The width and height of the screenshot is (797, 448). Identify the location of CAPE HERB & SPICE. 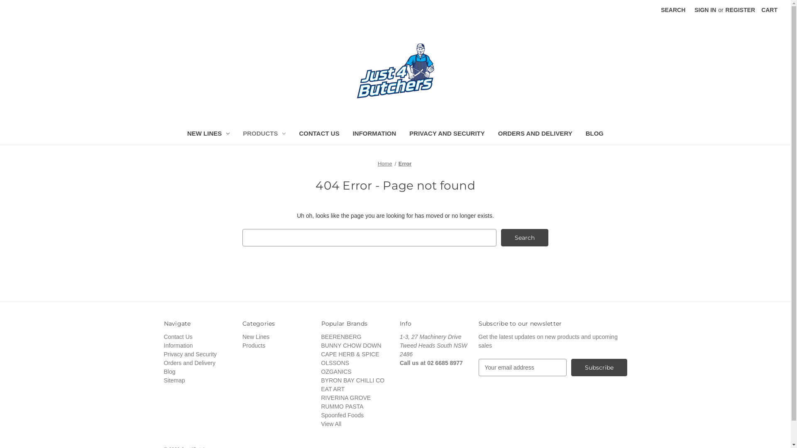
(350, 354).